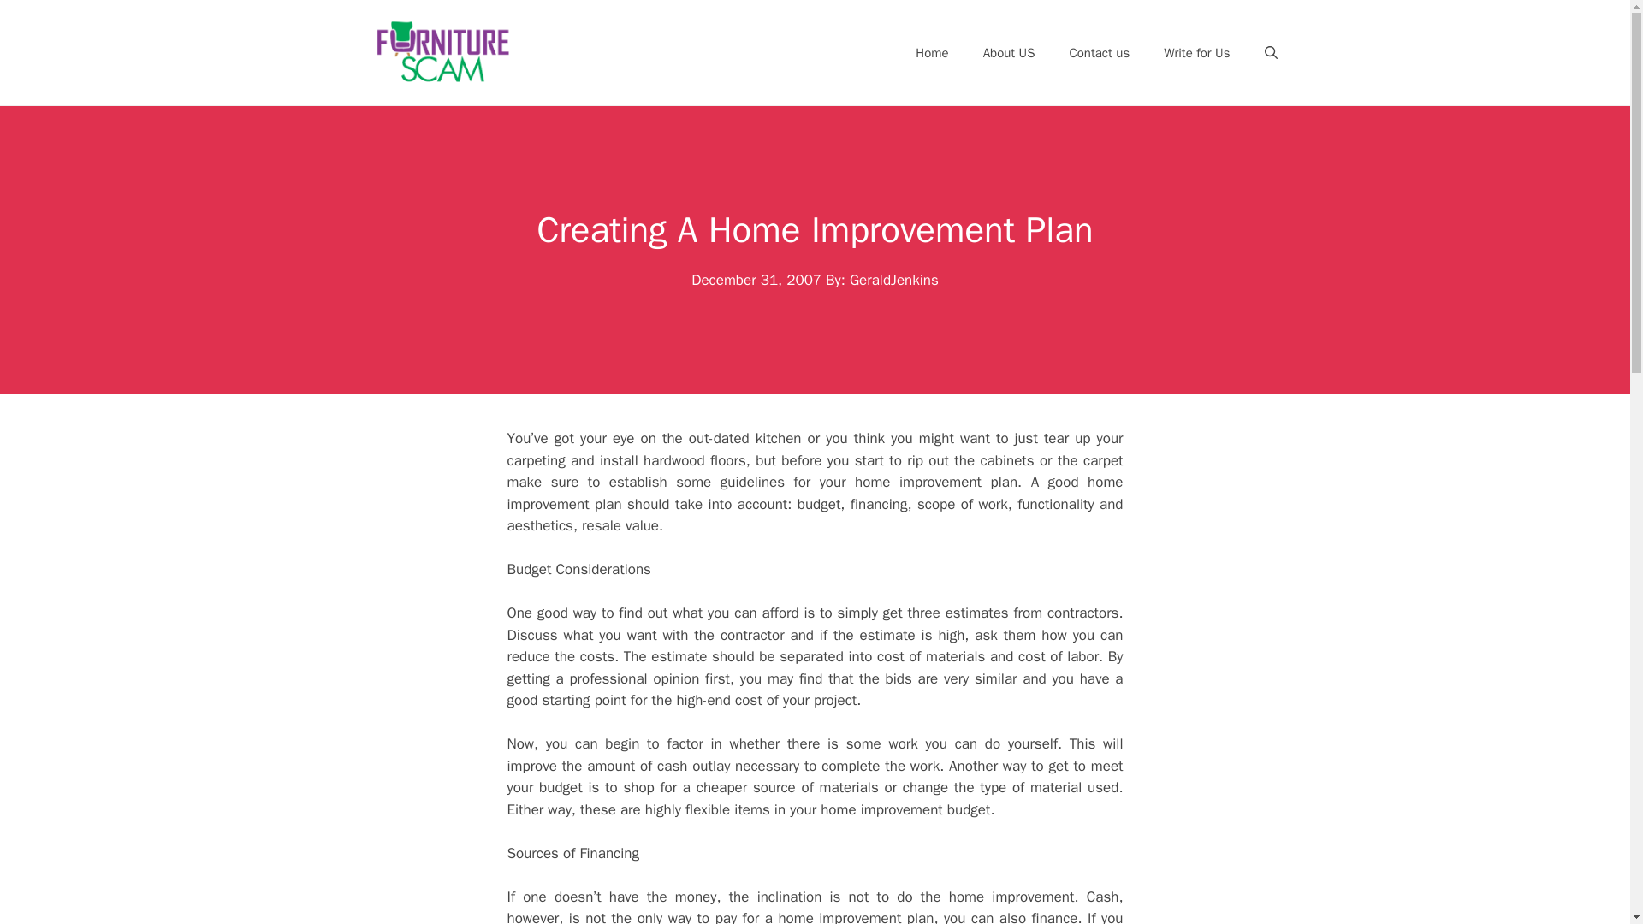 This screenshot has width=1643, height=924. What do you see at coordinates (1099, 53) in the screenshot?
I see `Contact us` at bounding box center [1099, 53].